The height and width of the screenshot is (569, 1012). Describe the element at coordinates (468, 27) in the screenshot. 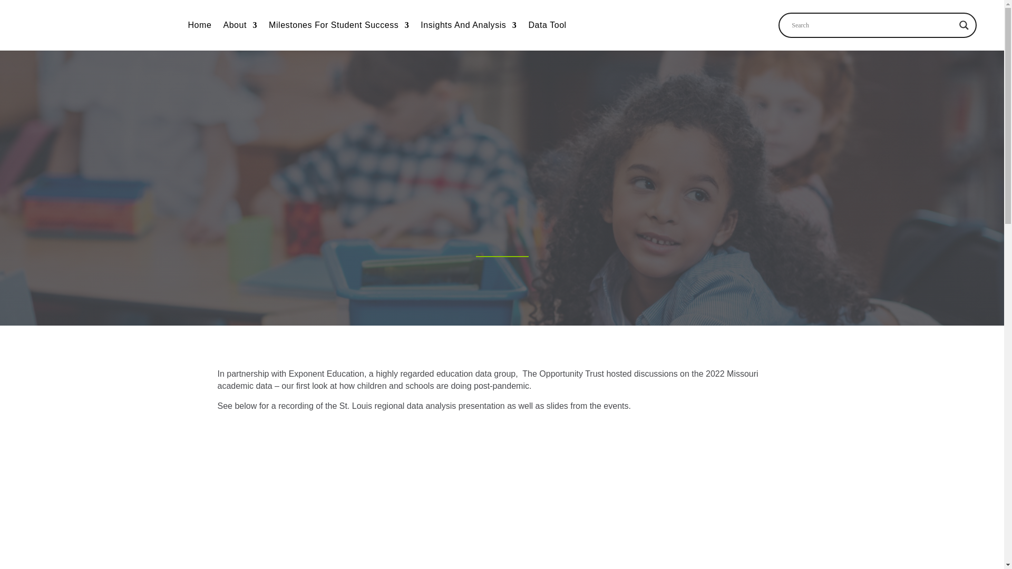

I see `Insights And Analysis` at that location.